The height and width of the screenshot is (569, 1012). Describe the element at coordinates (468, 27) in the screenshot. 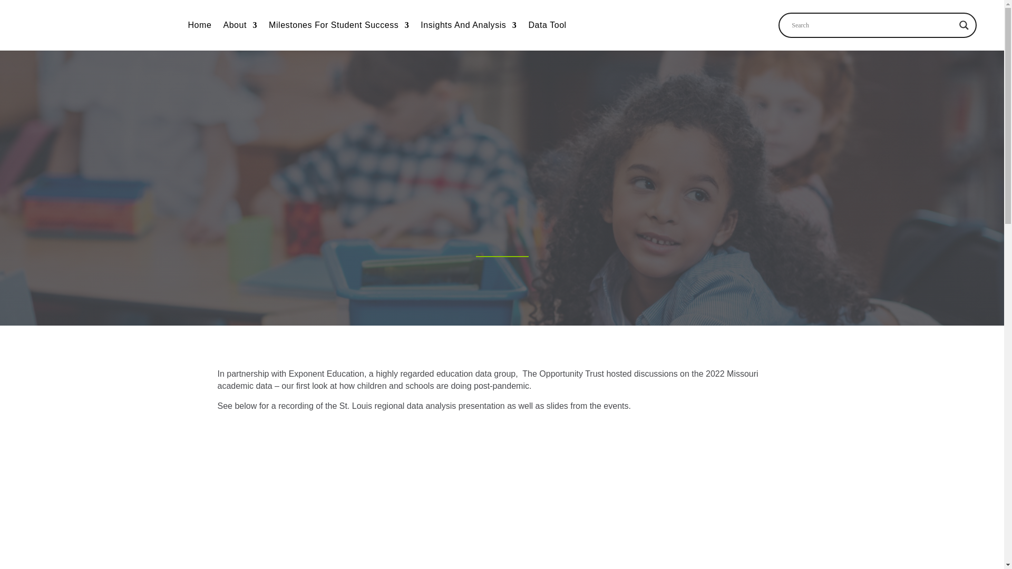

I see `Insights And Analysis` at that location.